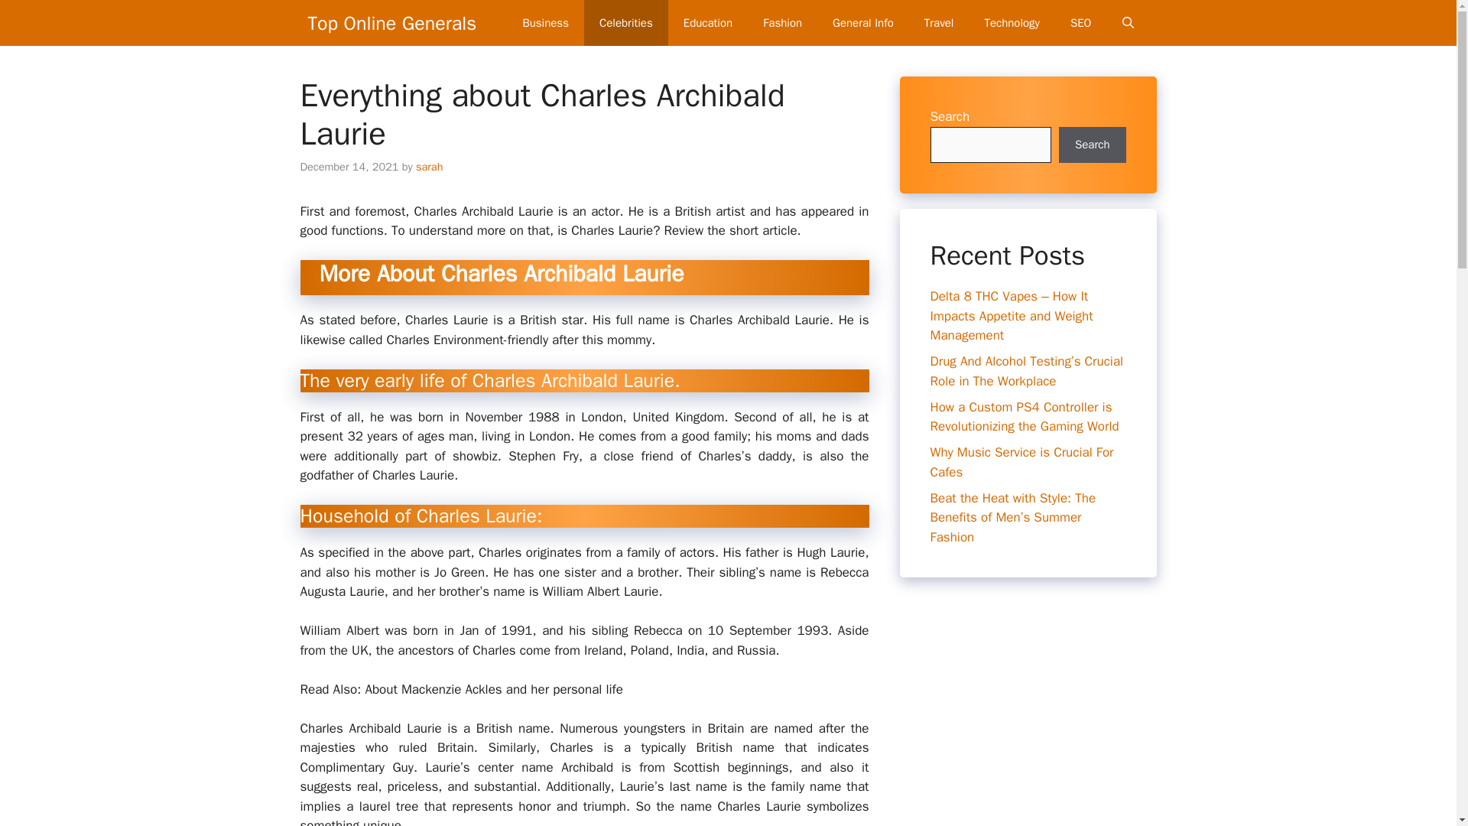 The height and width of the screenshot is (826, 1468). Describe the element at coordinates (493, 689) in the screenshot. I see `About Mackenzie Ackles and her personal life` at that location.